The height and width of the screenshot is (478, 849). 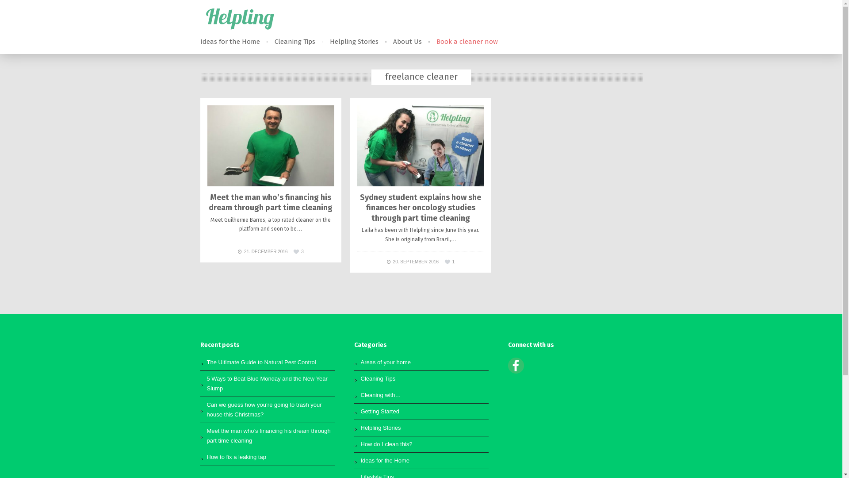 I want to click on 5 Ways to Beat Blue Monday and the New Year Slump, so click(x=267, y=383).